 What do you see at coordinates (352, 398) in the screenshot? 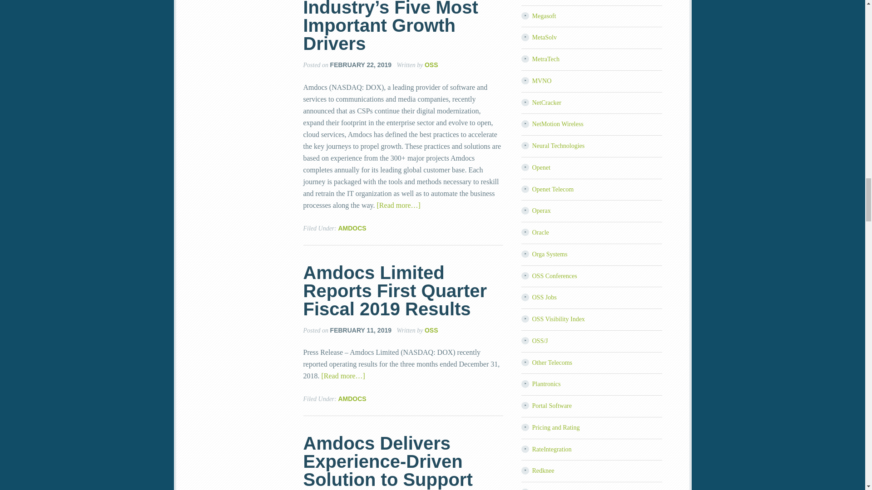
I see `AMDOCS` at bounding box center [352, 398].